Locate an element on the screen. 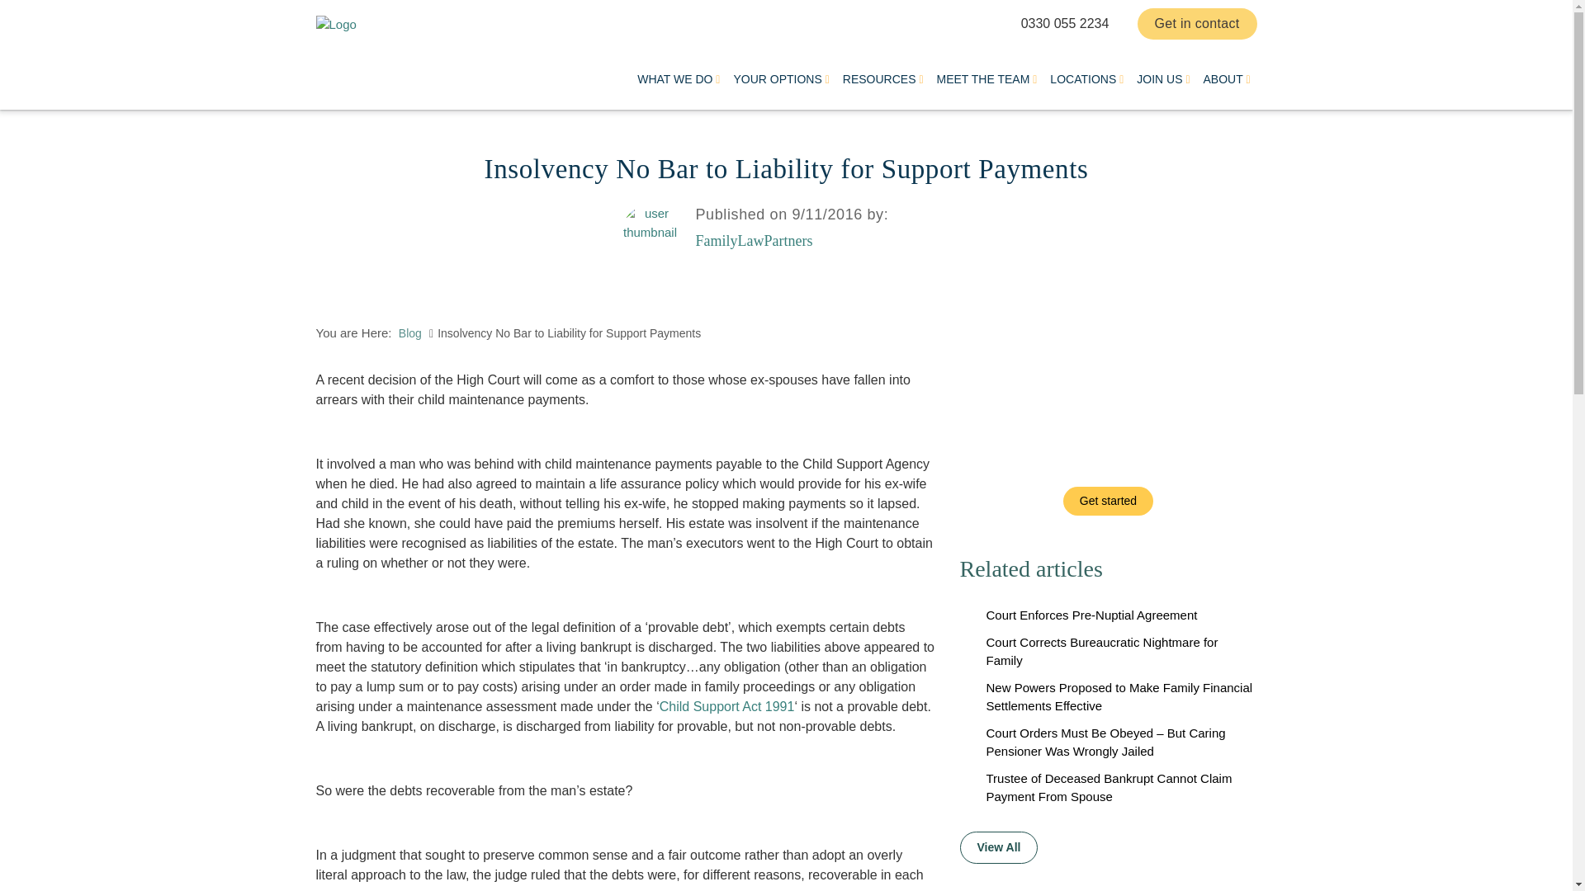  0330 055 2234 is located at coordinates (1065, 23).